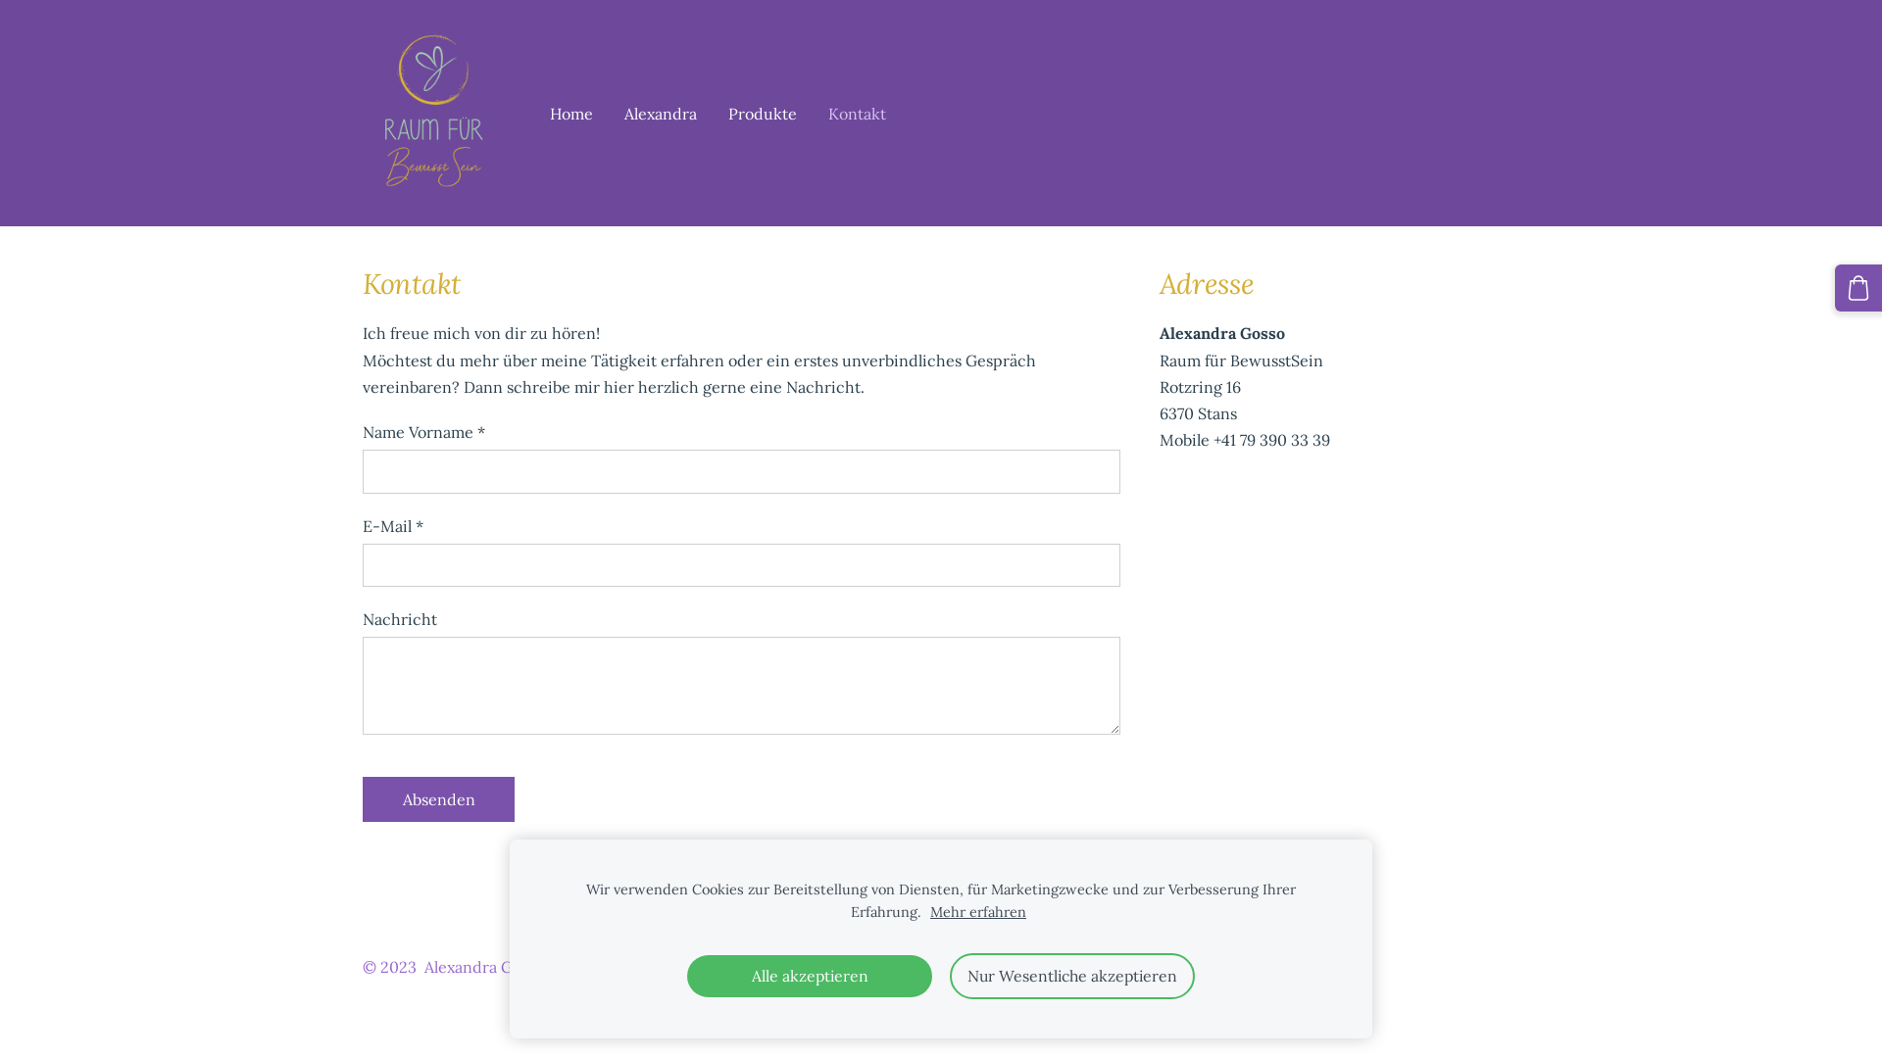  What do you see at coordinates (571, 114) in the screenshot?
I see `Home` at bounding box center [571, 114].